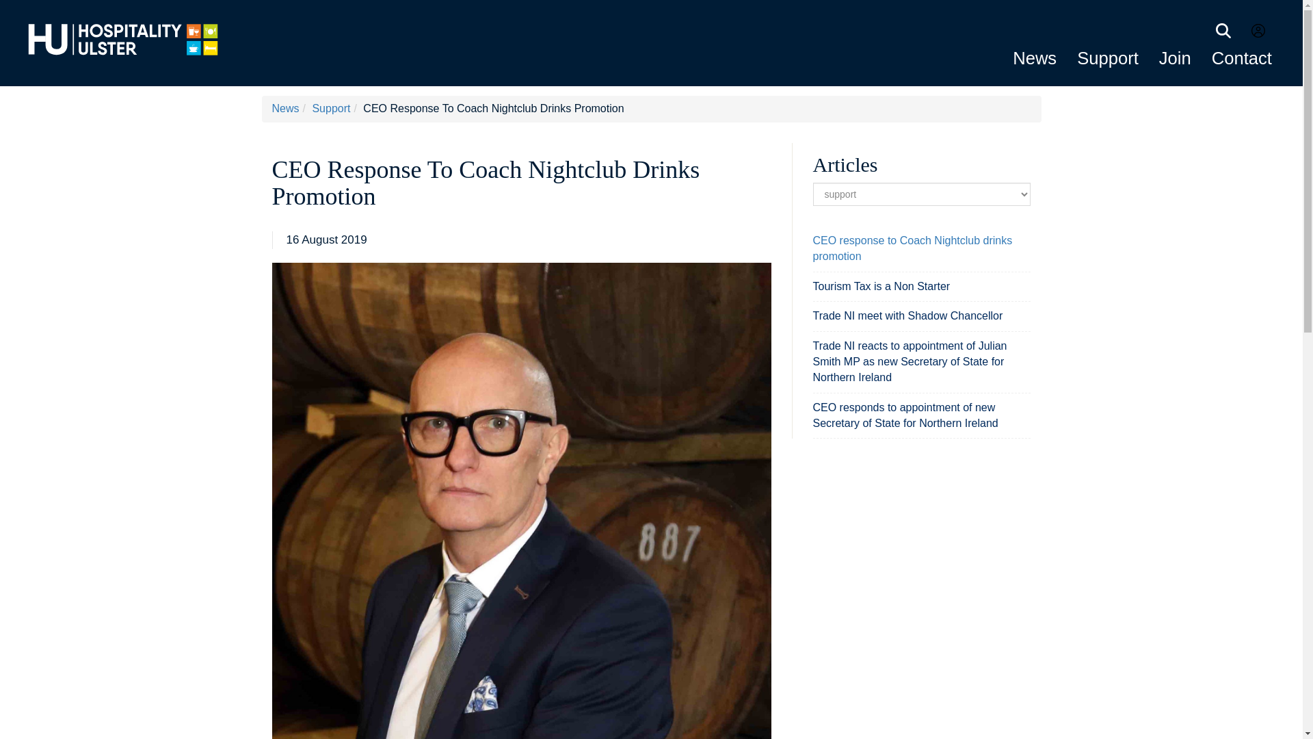 The image size is (1313, 739). Describe the element at coordinates (285, 108) in the screenshot. I see `News` at that location.